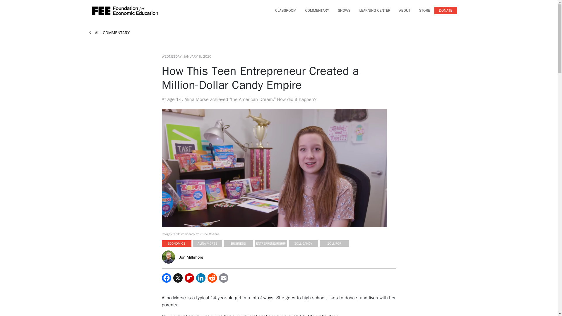  What do you see at coordinates (168, 257) in the screenshot?
I see `Jon Miltimore` at bounding box center [168, 257].